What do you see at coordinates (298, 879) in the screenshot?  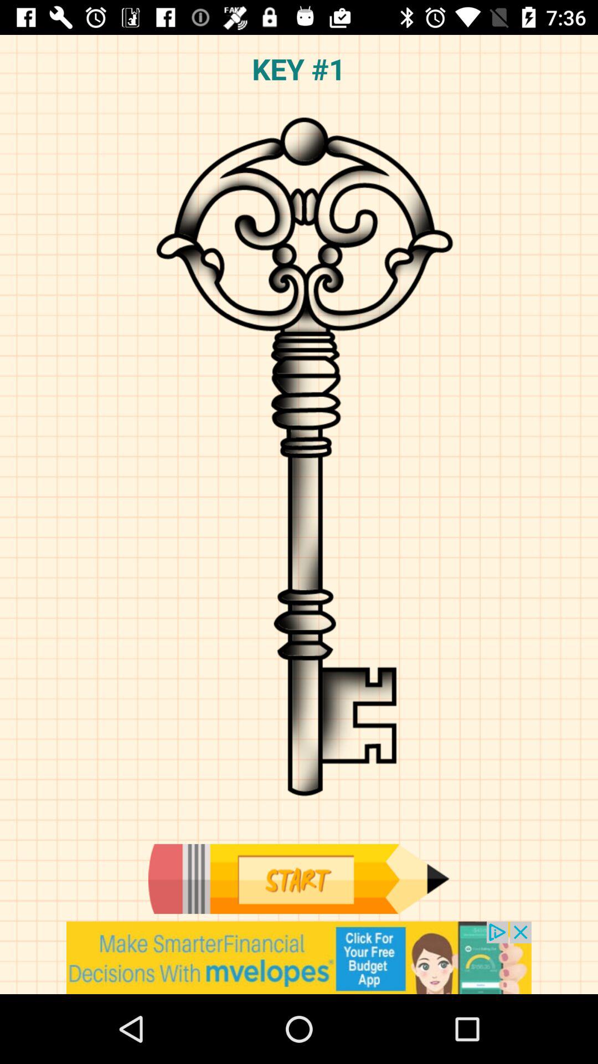 I see `start tutorial` at bounding box center [298, 879].